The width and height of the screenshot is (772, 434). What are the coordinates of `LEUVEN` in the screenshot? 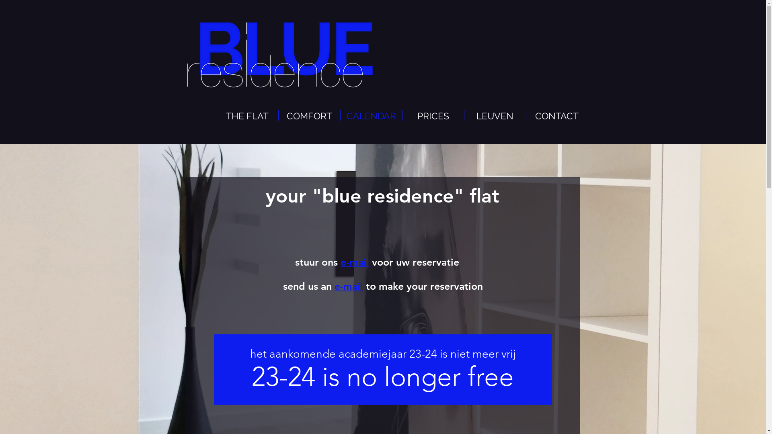 It's located at (495, 115).